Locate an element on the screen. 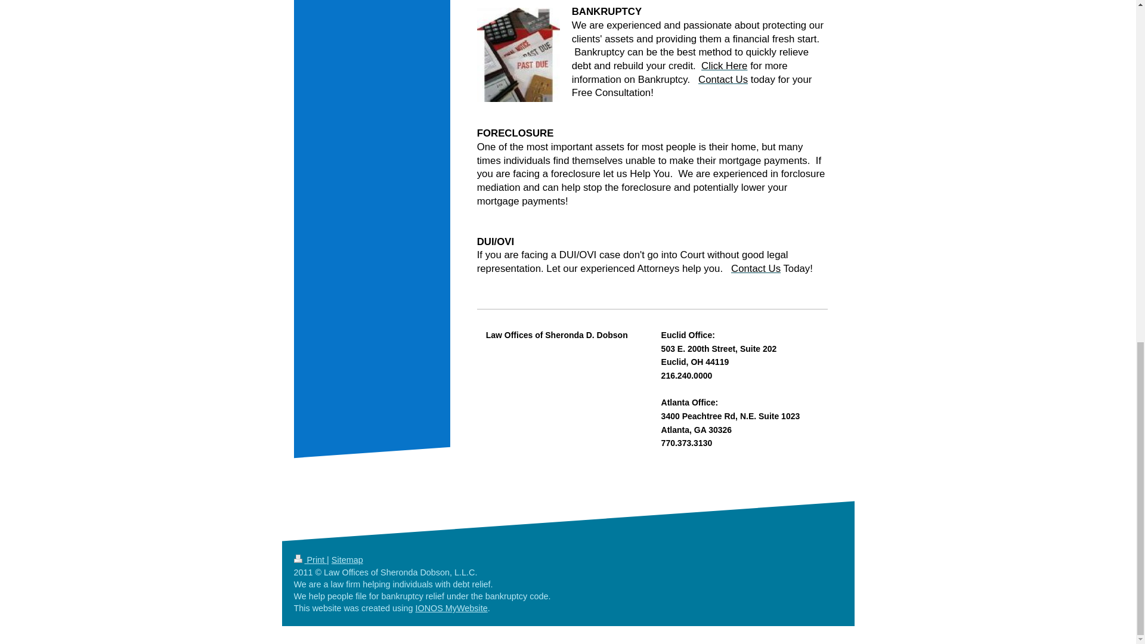 The height and width of the screenshot is (644, 1145). IONOS MyWebsite is located at coordinates (451, 608).